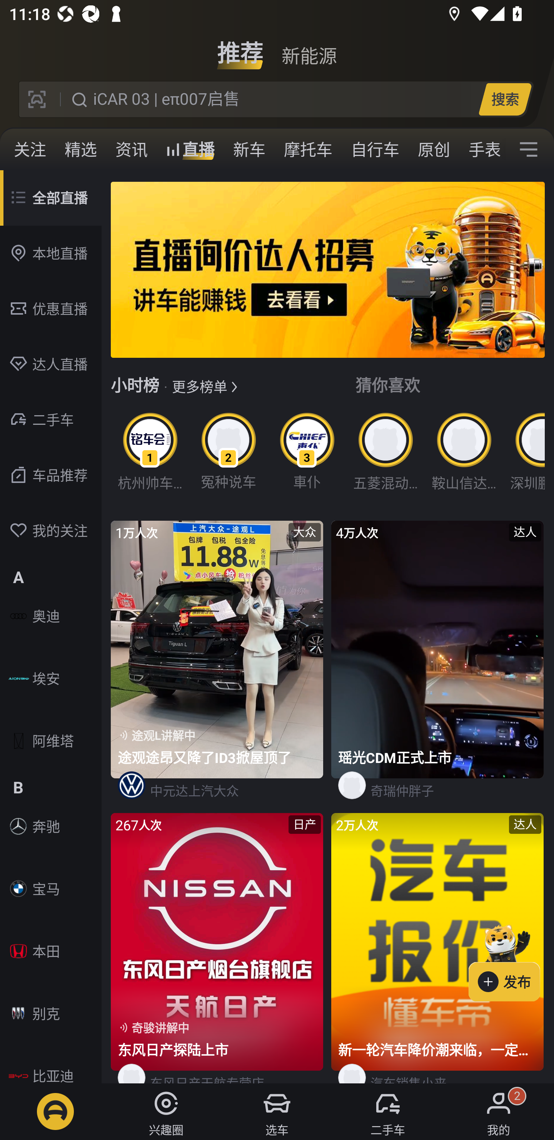  What do you see at coordinates (51, 1014) in the screenshot?
I see `别克` at bounding box center [51, 1014].